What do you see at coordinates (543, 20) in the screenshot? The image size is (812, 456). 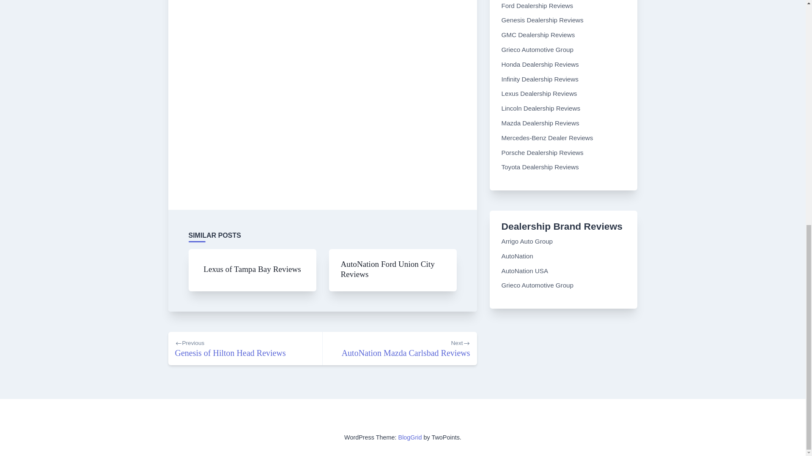 I see `Genesis Dealership Reviews` at bounding box center [543, 20].